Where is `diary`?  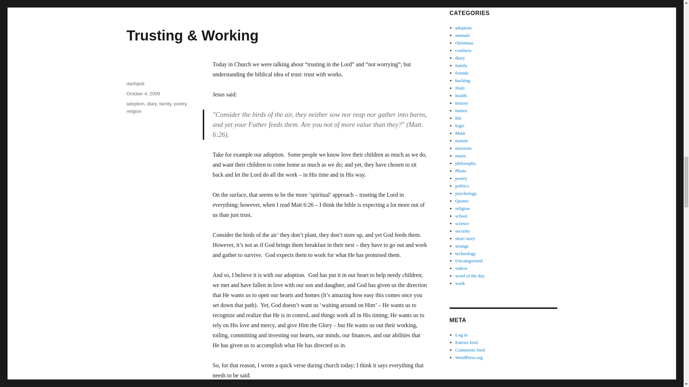
diary is located at coordinates (152, 104).